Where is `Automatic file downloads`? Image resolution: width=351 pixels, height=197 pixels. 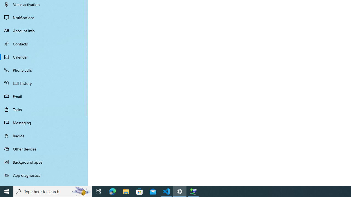
Automatic file downloads is located at coordinates (44, 184).